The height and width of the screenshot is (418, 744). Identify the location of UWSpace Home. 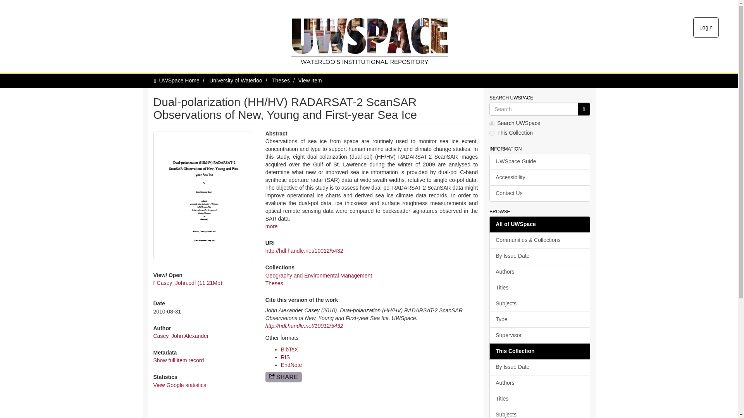
(179, 81).